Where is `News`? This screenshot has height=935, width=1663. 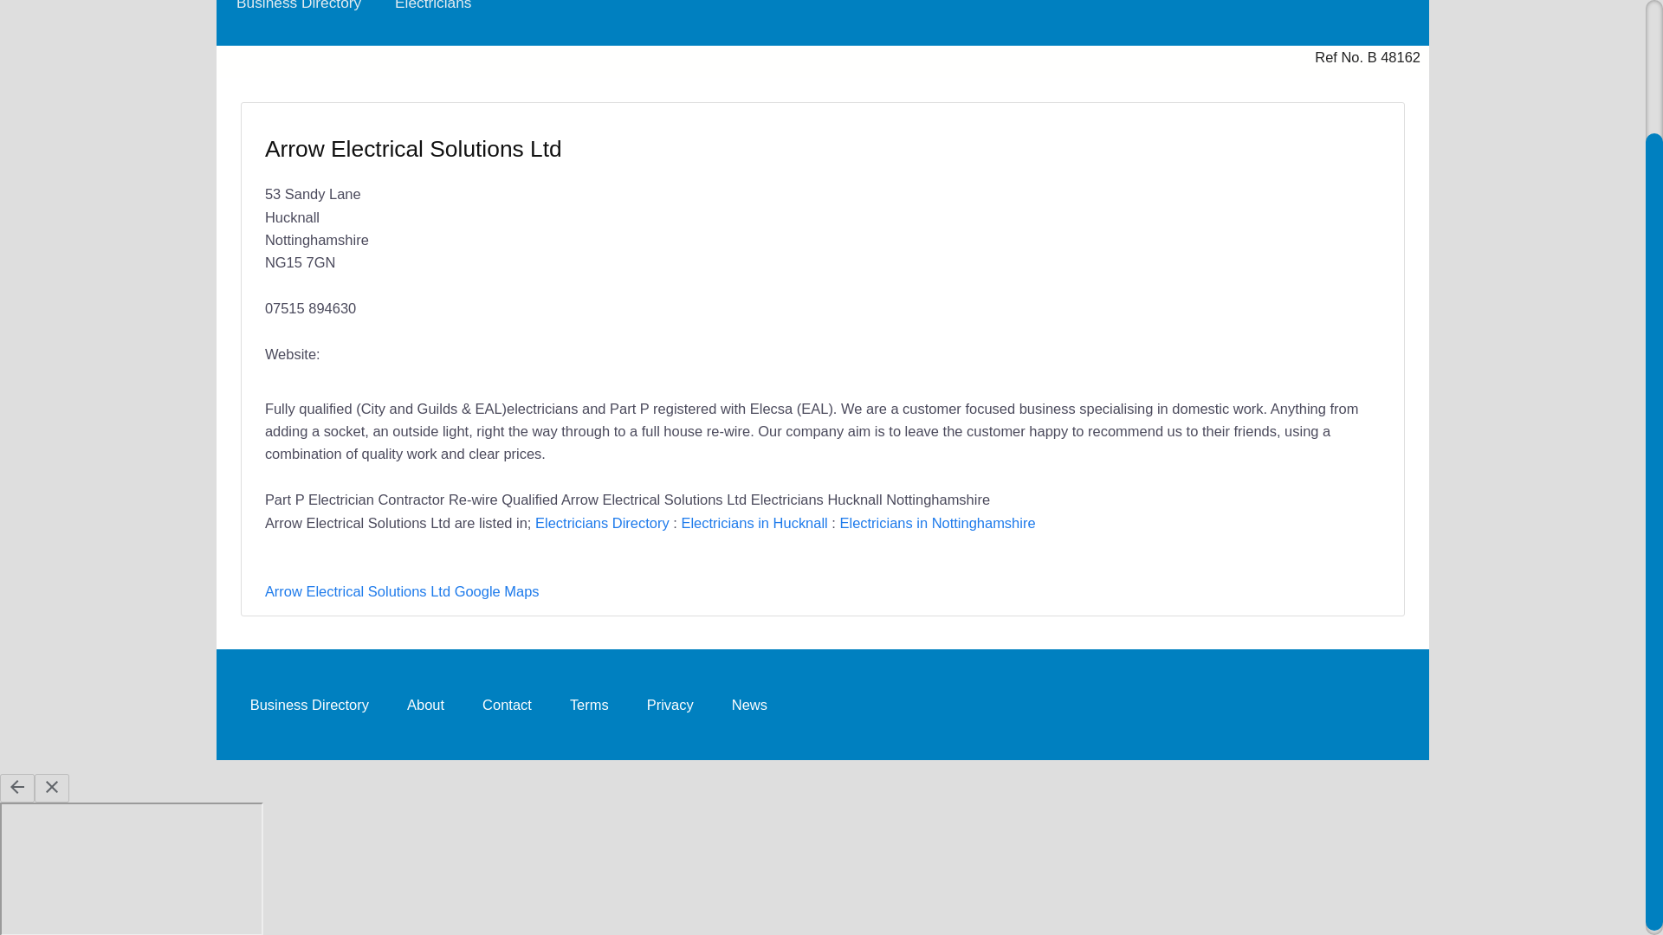
News is located at coordinates (750, 703).